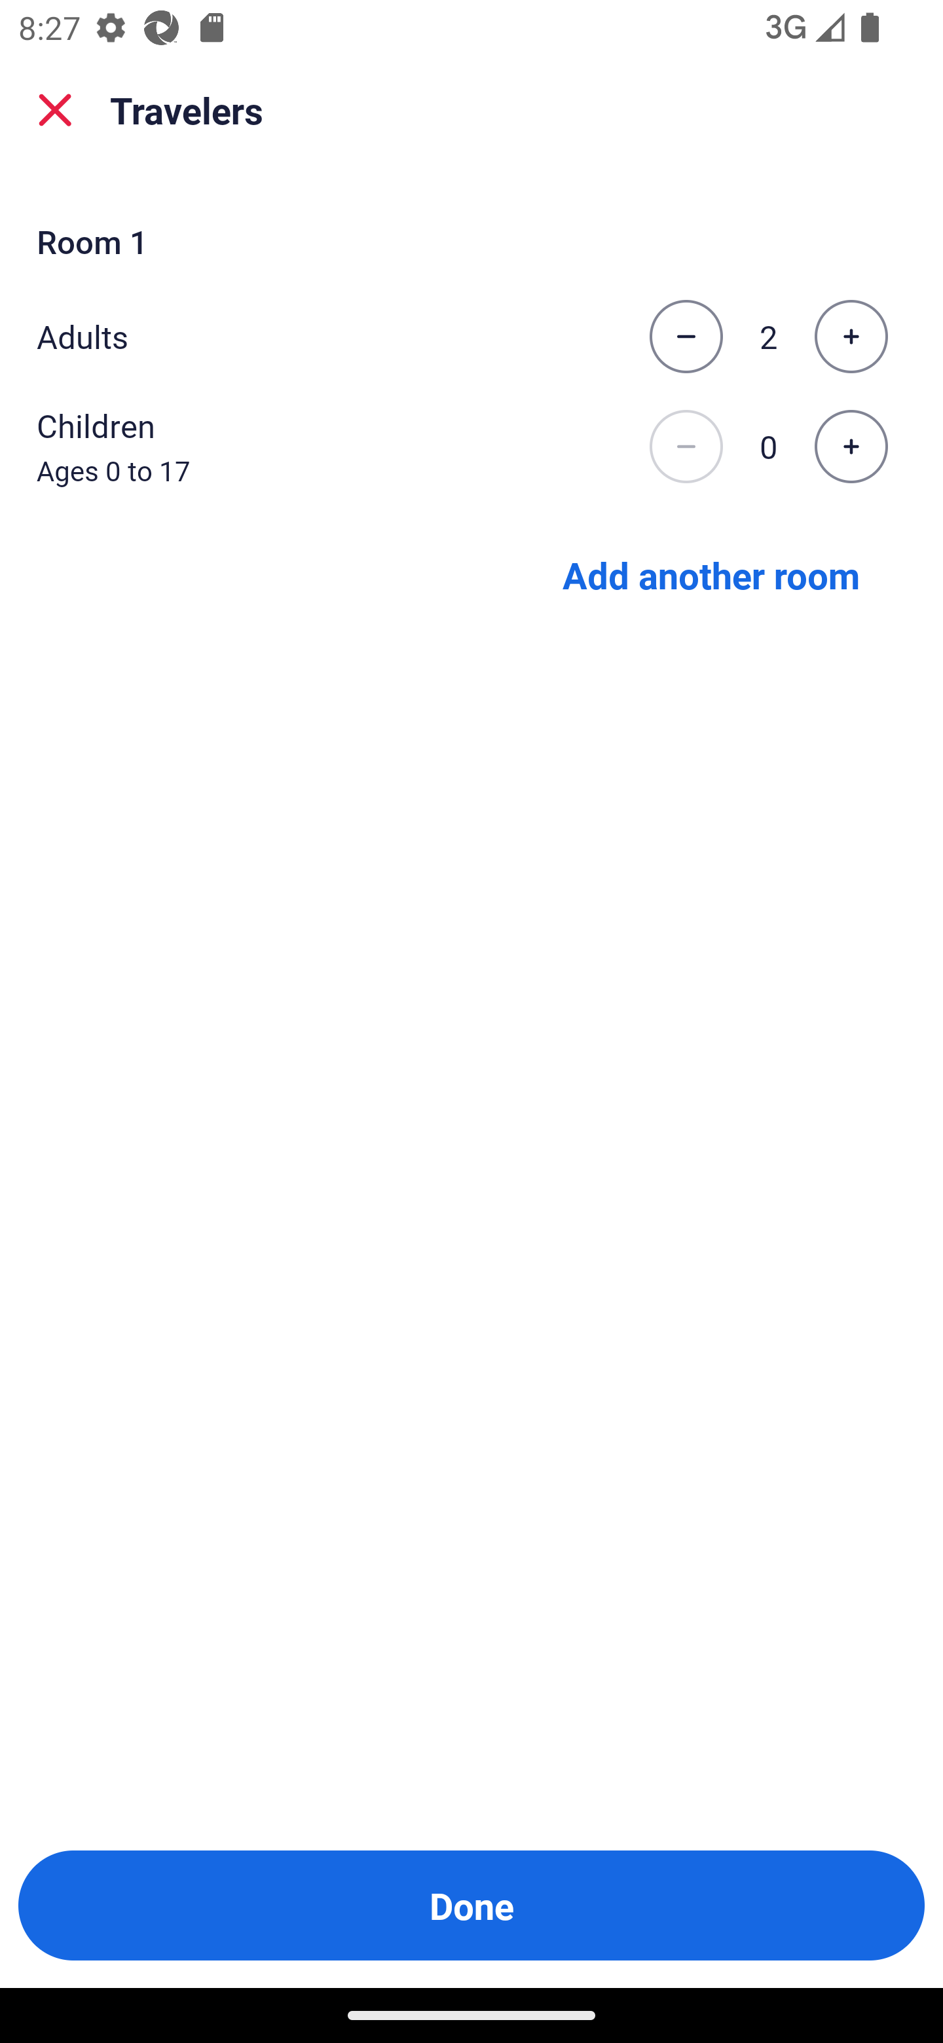 The height and width of the screenshot is (2043, 943). What do you see at coordinates (711, 574) in the screenshot?
I see `Add another room` at bounding box center [711, 574].